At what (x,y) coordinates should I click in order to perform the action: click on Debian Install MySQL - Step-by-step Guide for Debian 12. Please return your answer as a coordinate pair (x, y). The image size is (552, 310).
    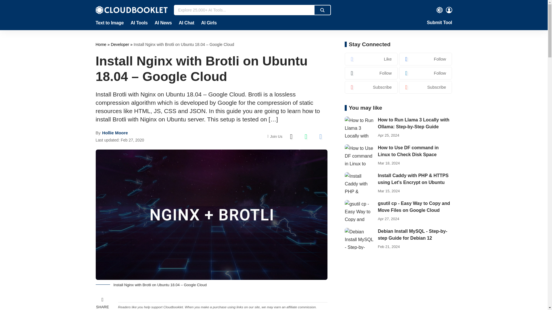
    Looking at the image, I should click on (359, 239).